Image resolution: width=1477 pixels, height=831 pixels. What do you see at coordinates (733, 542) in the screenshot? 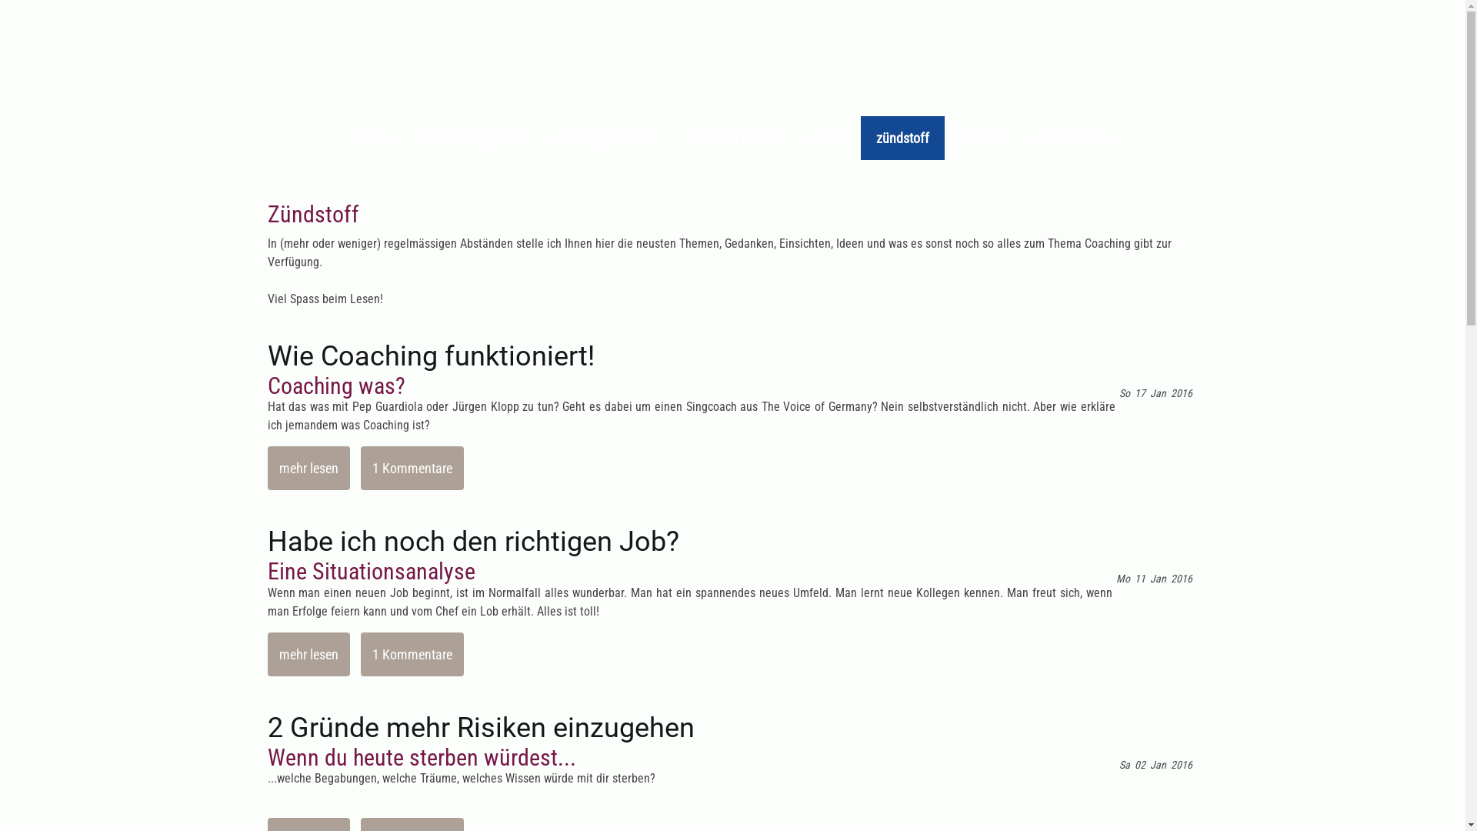
I see `Habe ich noch den richtigen Job?` at bounding box center [733, 542].